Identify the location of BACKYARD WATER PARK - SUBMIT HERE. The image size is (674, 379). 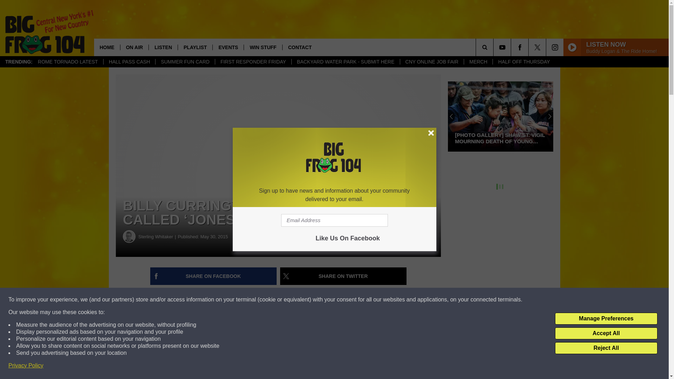
(345, 62).